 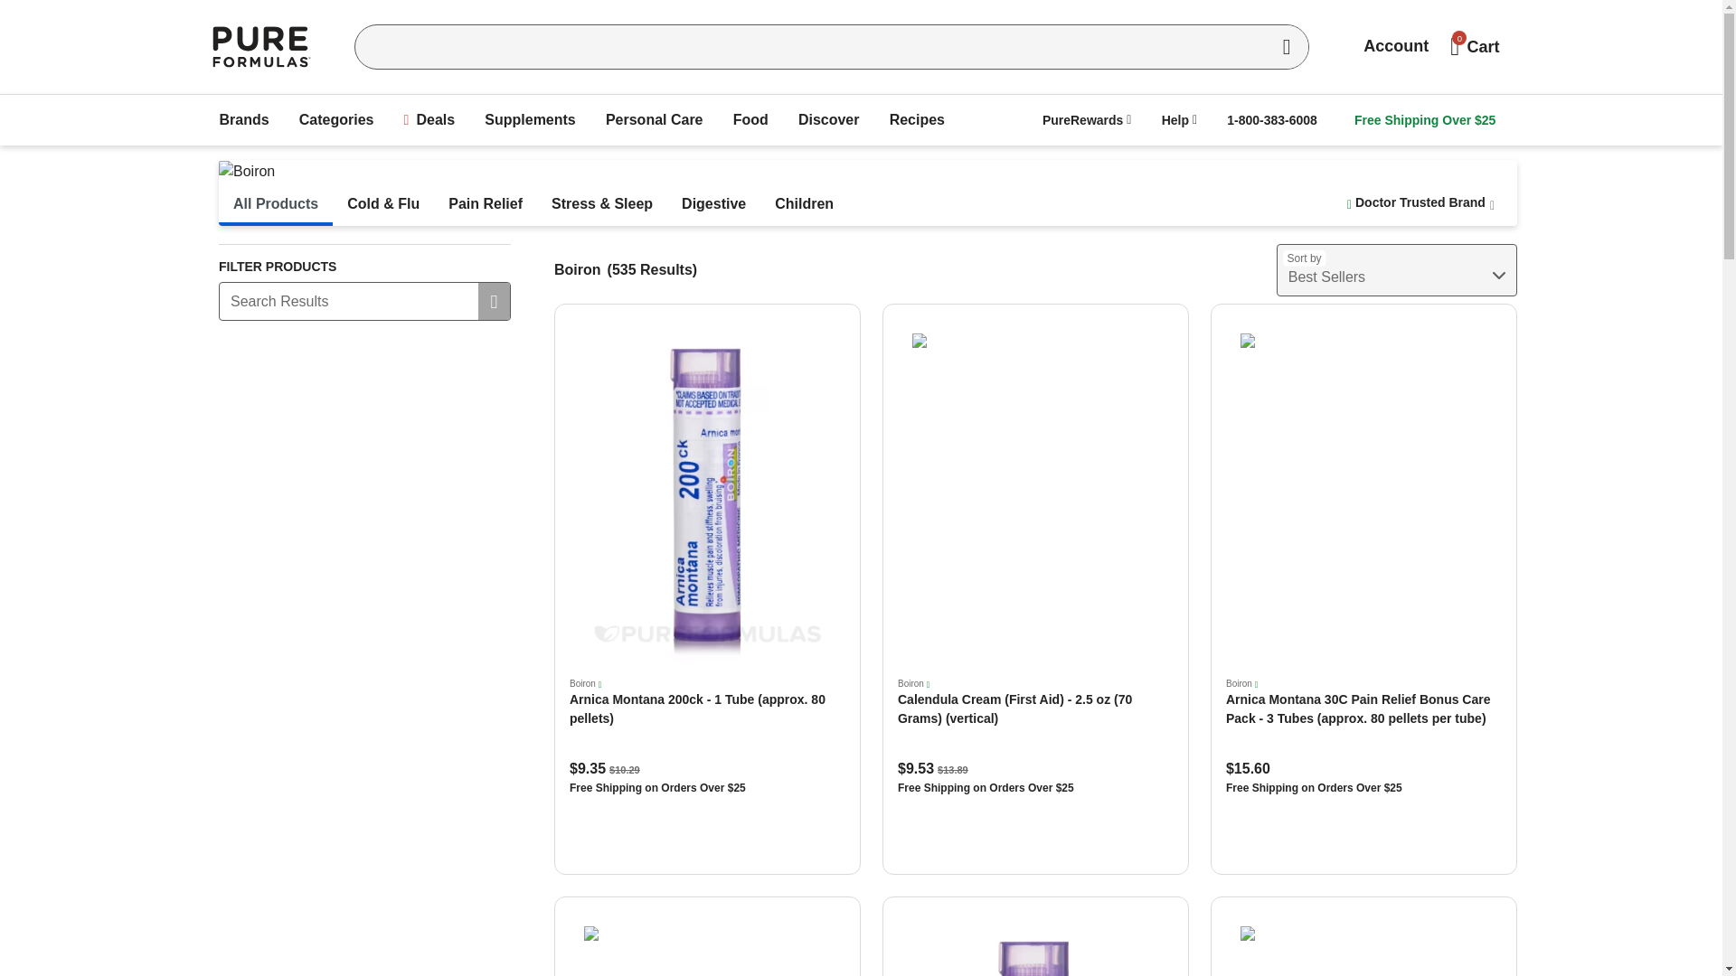 What do you see at coordinates (750, 120) in the screenshot?
I see `Food` at bounding box center [750, 120].